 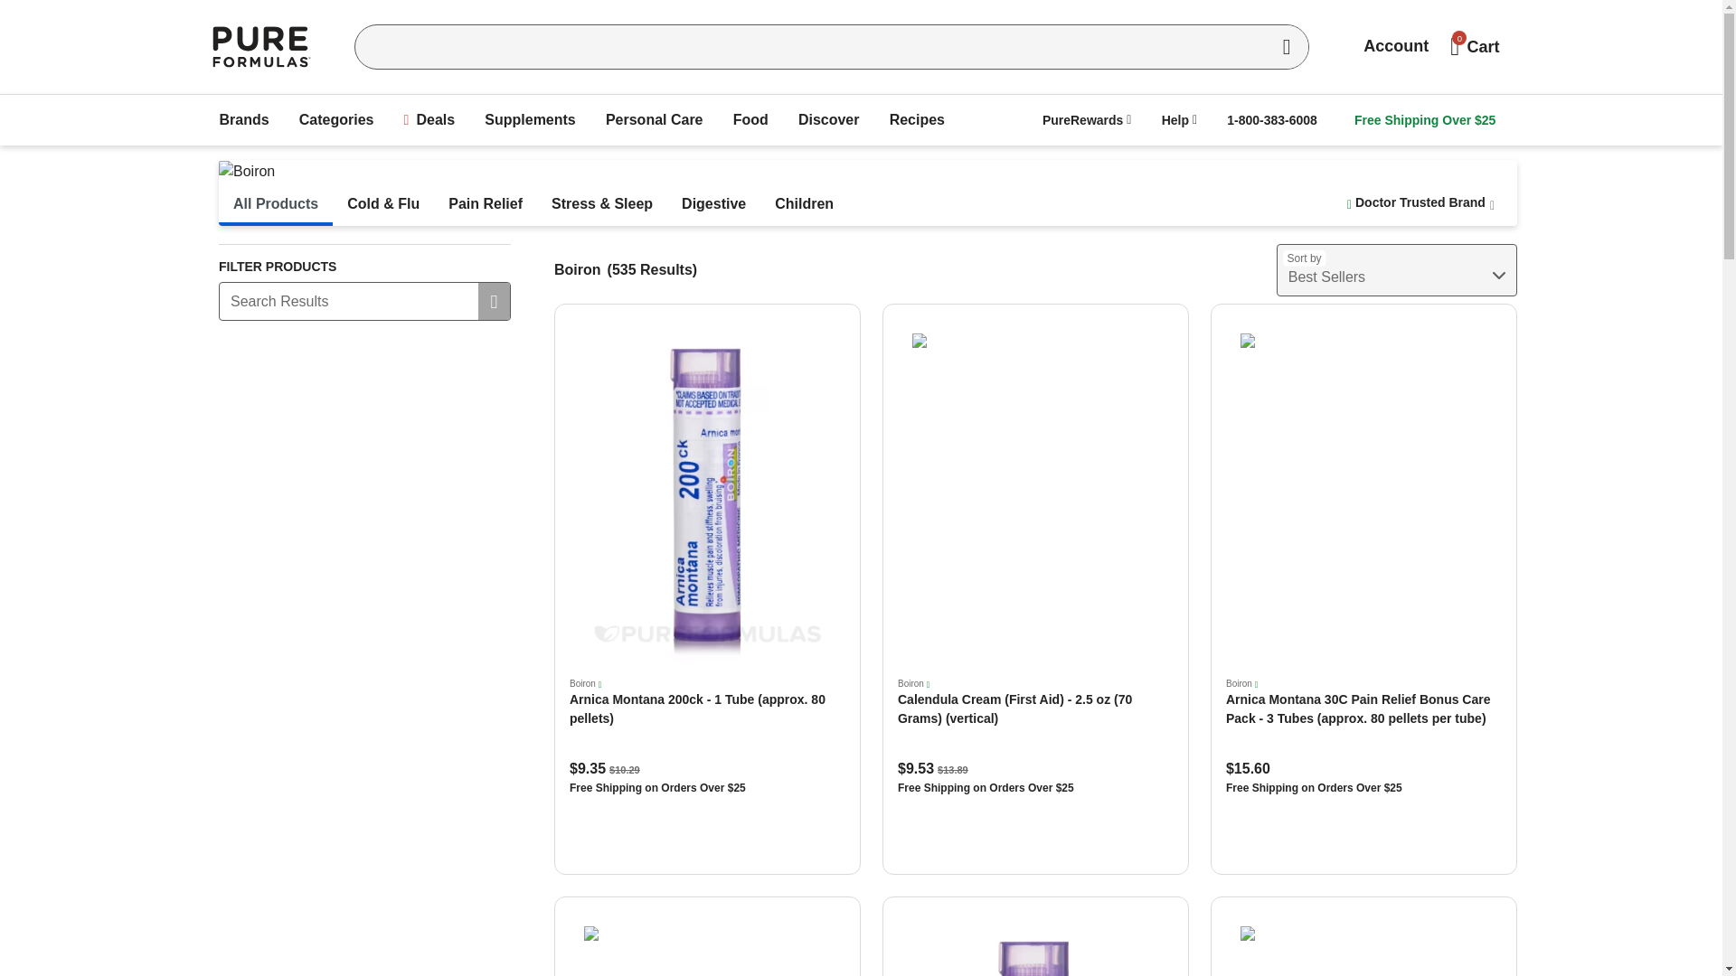 What do you see at coordinates (750, 120) in the screenshot?
I see `Food` at bounding box center [750, 120].